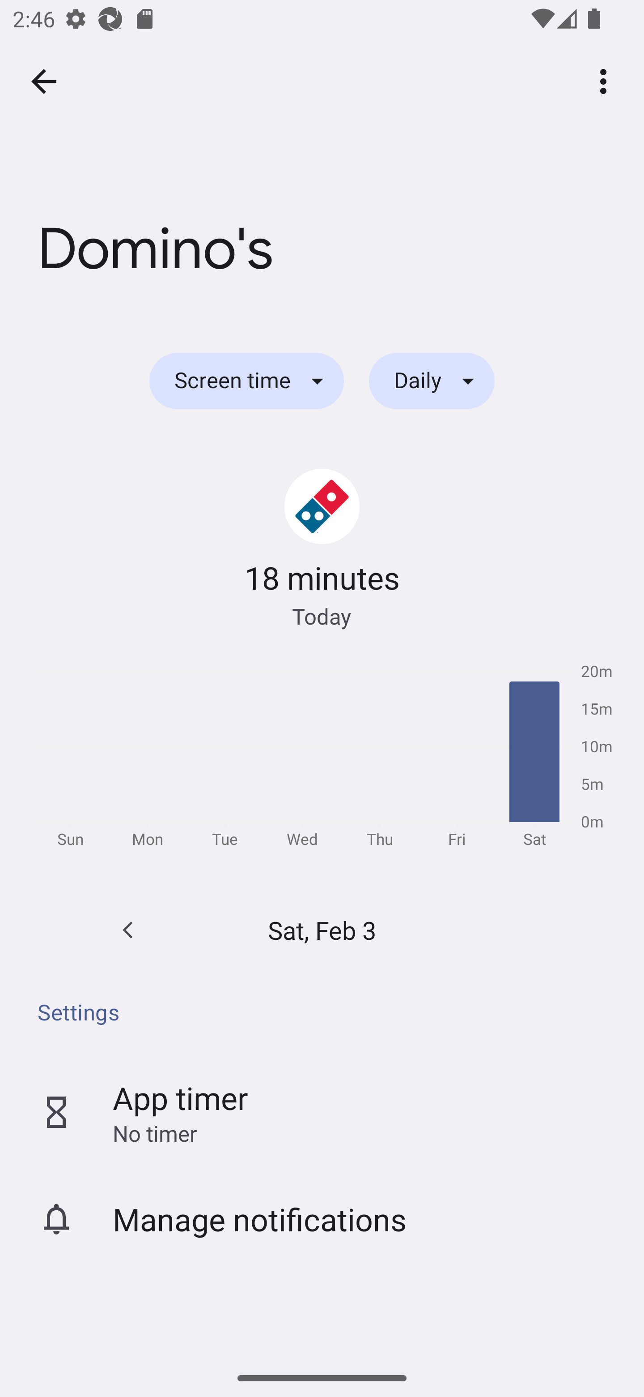 The image size is (644, 1397). Describe the element at coordinates (128, 930) in the screenshot. I see `Go to the previous day` at that location.